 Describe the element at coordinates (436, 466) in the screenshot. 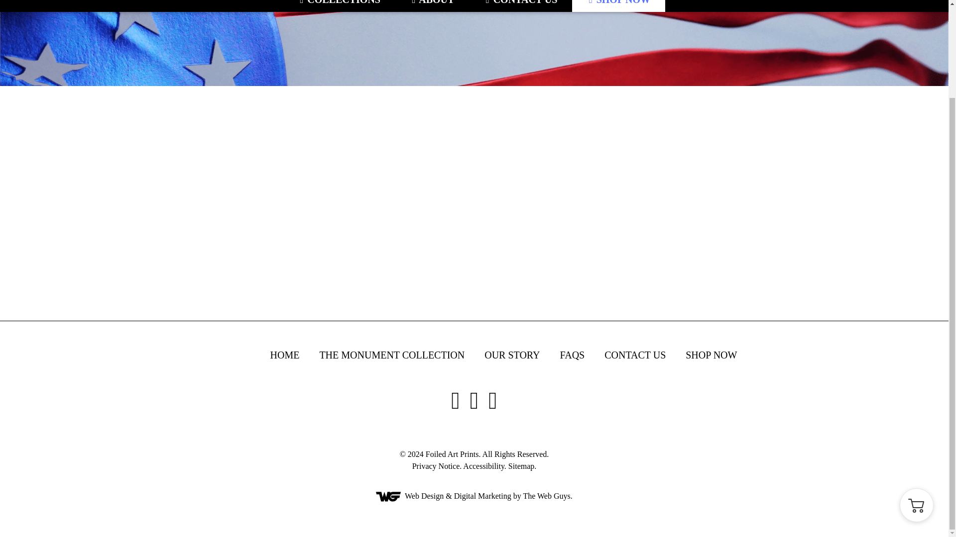

I see `Privacy Notice` at that location.